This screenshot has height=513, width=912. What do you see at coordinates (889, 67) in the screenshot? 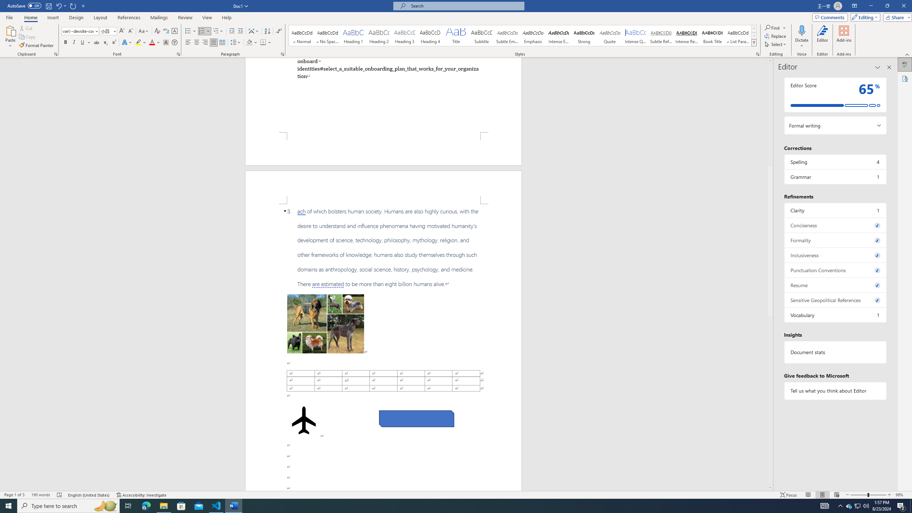
I see `Close pane` at bounding box center [889, 67].